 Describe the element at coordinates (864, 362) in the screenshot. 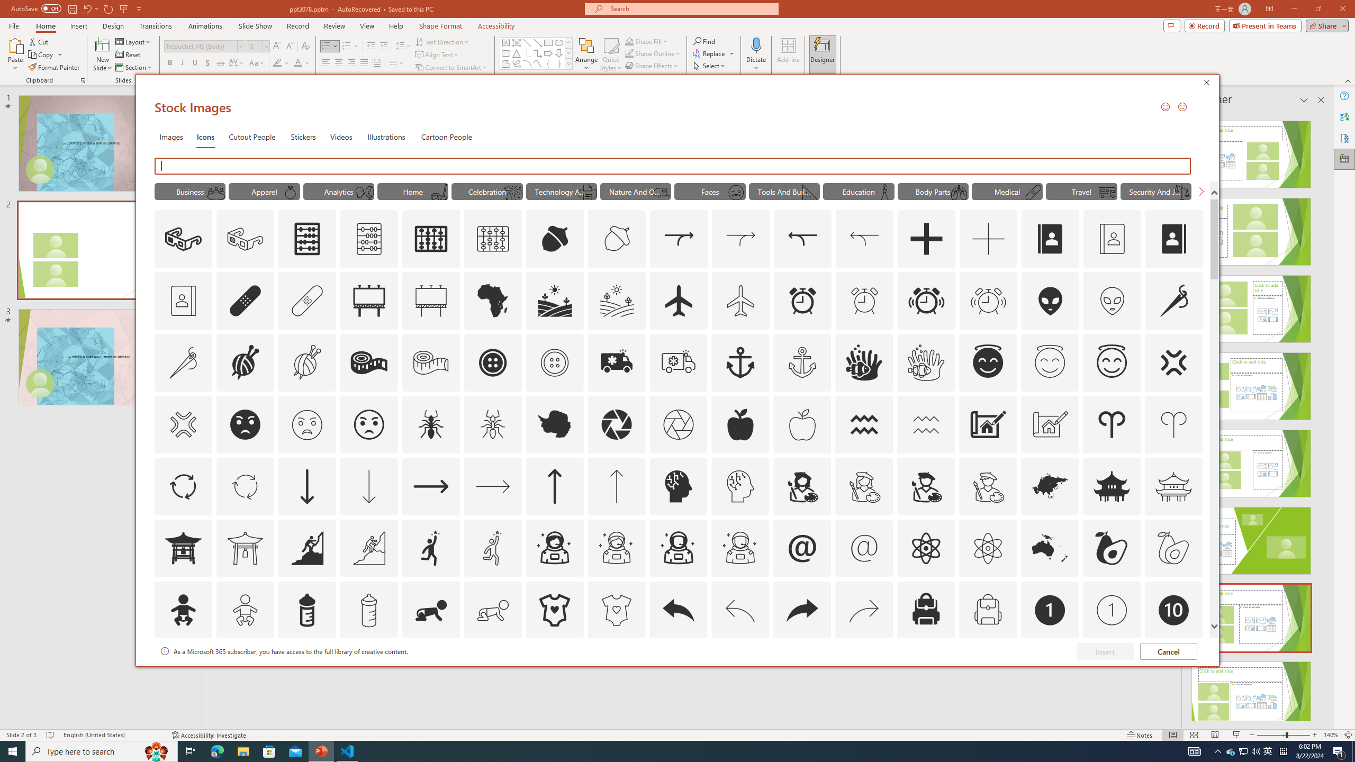

I see `AutomationID: Icons_AnemoneAndClownfish` at that location.